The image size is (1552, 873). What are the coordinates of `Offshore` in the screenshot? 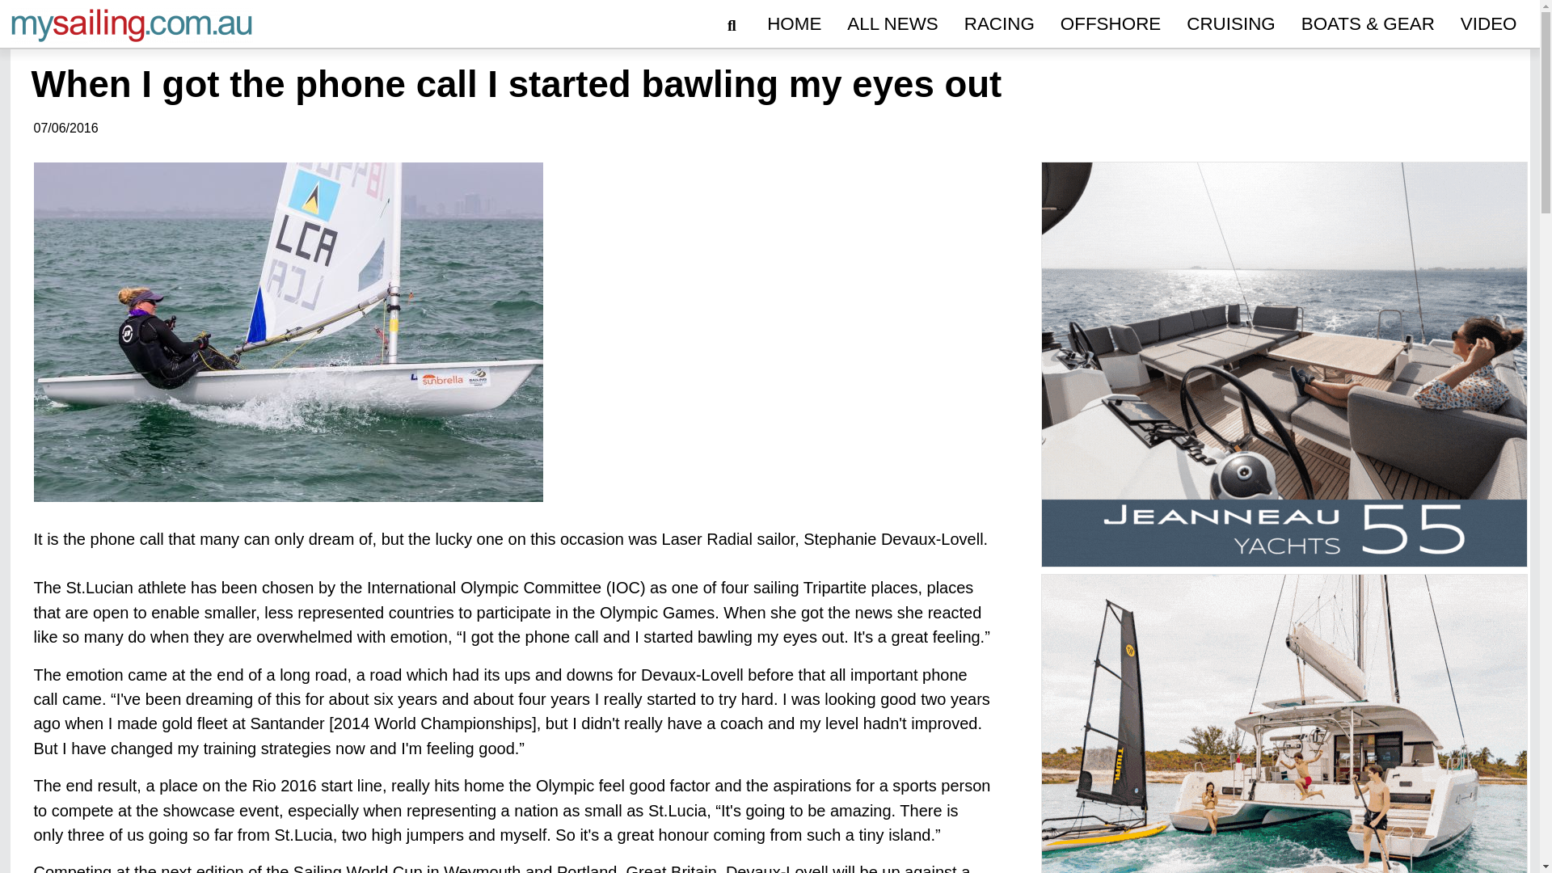 It's located at (1110, 24).